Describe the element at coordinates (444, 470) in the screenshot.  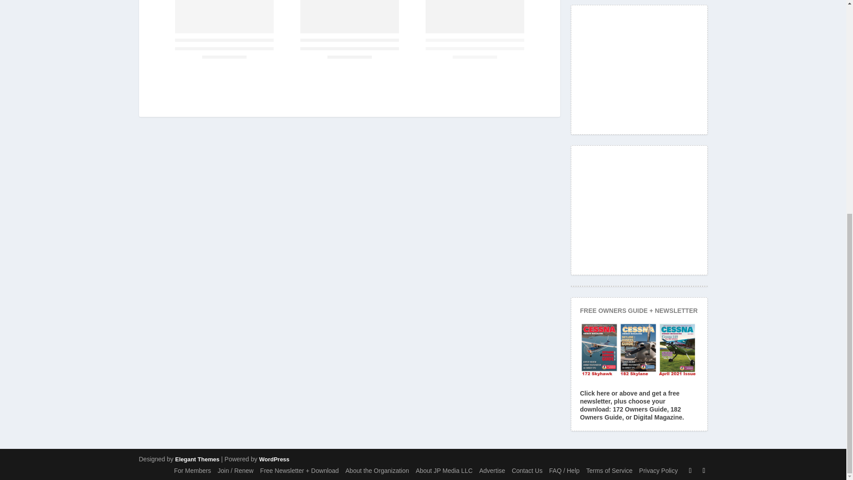
I see `About JP Media LLC` at that location.